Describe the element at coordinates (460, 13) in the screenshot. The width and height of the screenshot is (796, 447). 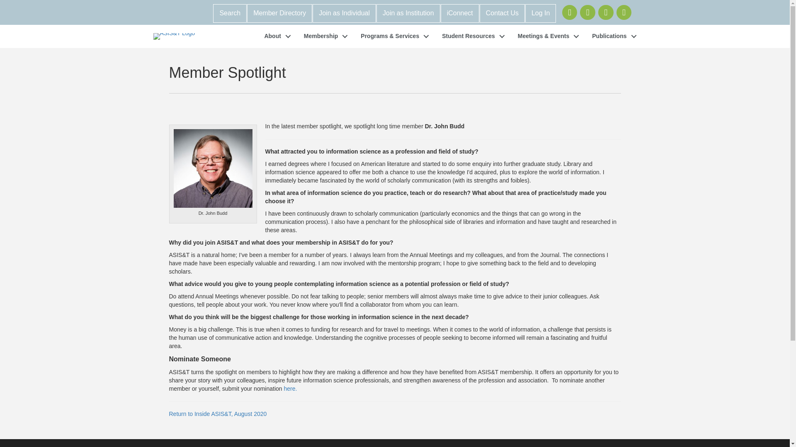
I see `iConnect` at that location.